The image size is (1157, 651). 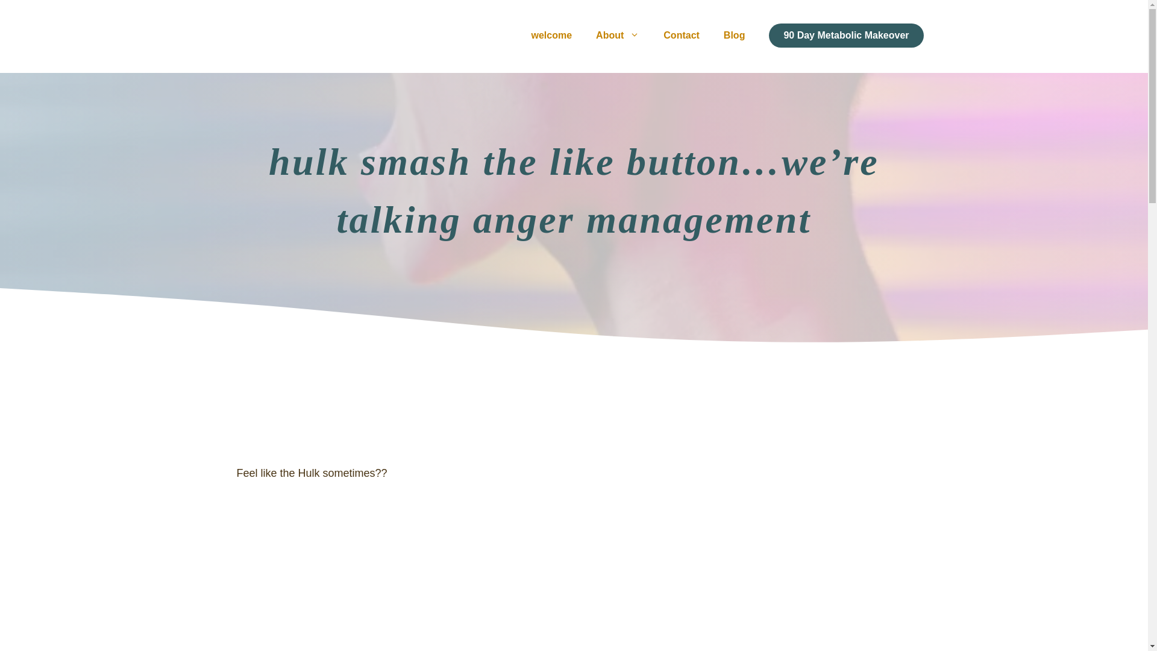 I want to click on welcome, so click(x=552, y=35).